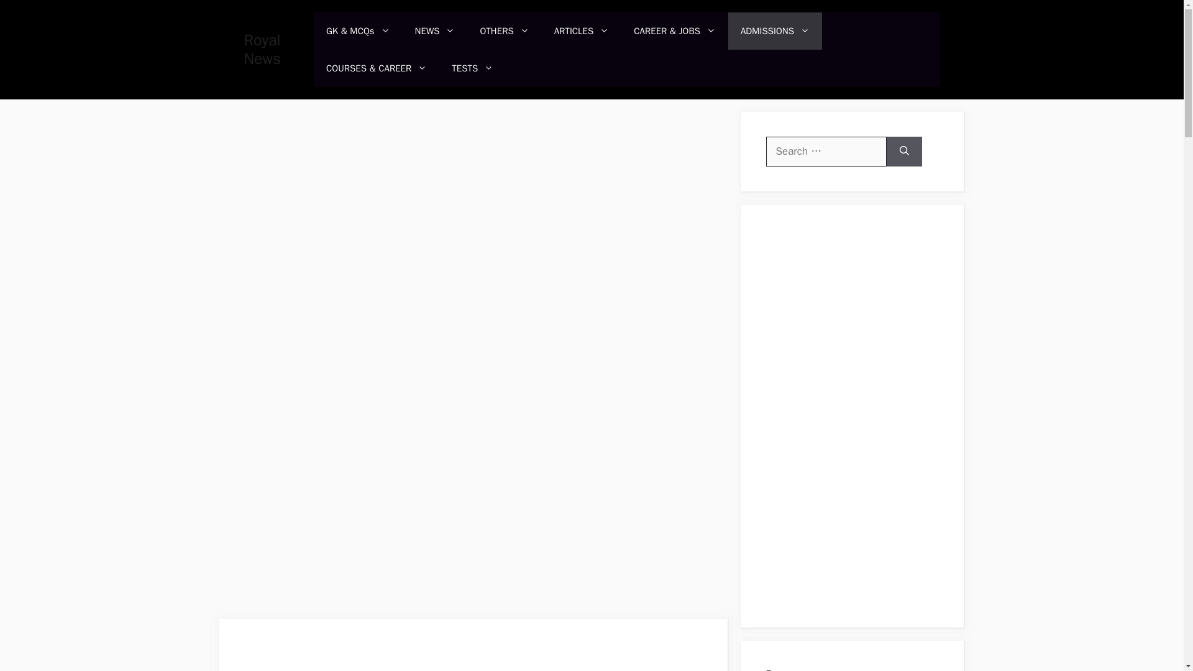 The image size is (1193, 671). Describe the element at coordinates (582, 31) in the screenshot. I see `ARTICLES` at that location.